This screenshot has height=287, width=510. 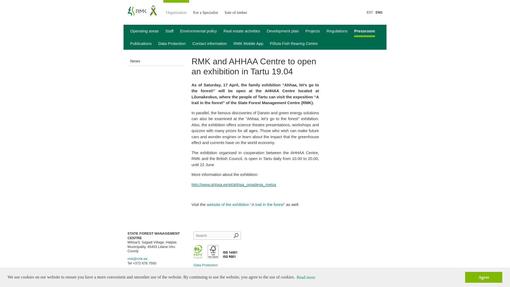 I want to click on RMK, so click(x=142, y=11).